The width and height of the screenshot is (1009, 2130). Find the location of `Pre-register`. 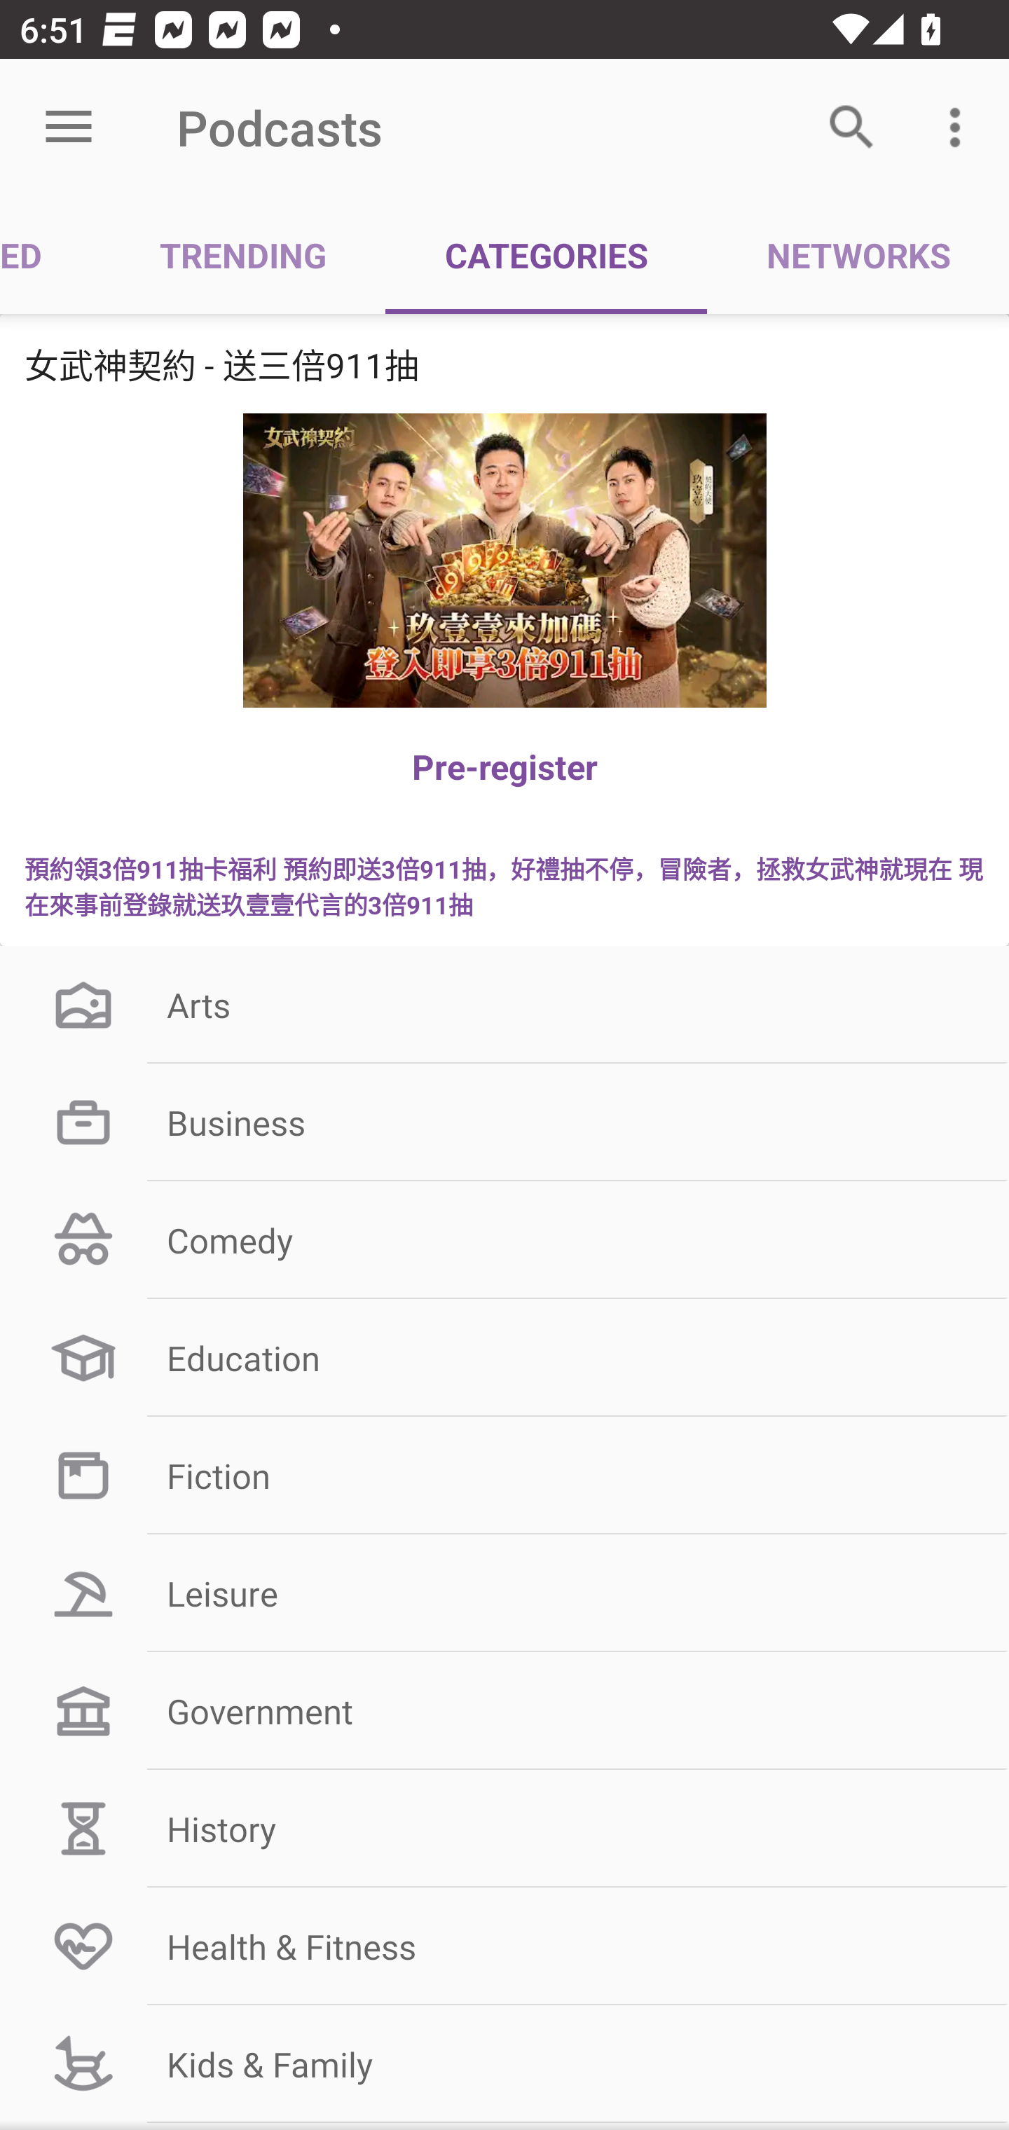

Pre-register is located at coordinates (504, 767).